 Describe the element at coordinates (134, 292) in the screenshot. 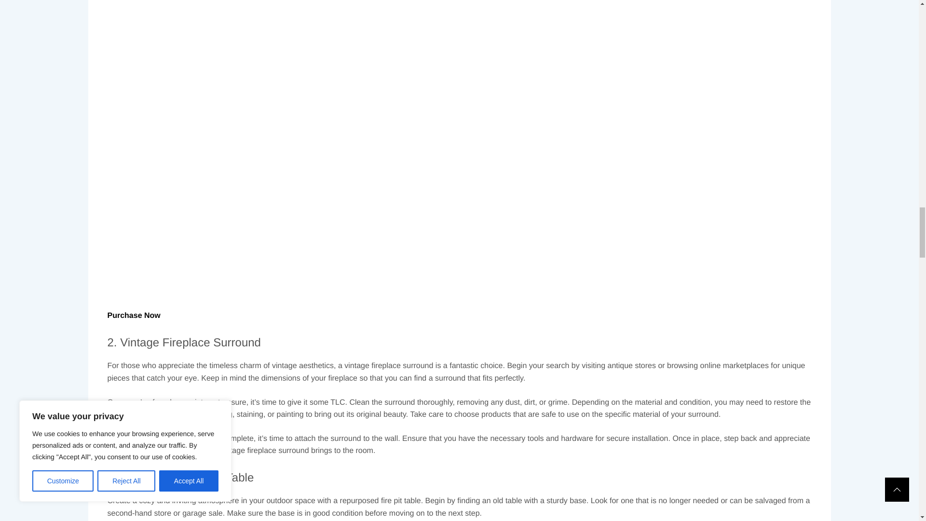

I see `Discover more about the Purchase Now.` at that location.